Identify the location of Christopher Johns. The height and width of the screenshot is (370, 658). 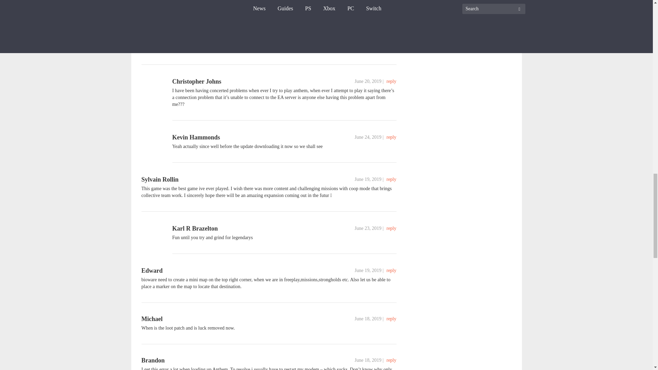
(196, 82).